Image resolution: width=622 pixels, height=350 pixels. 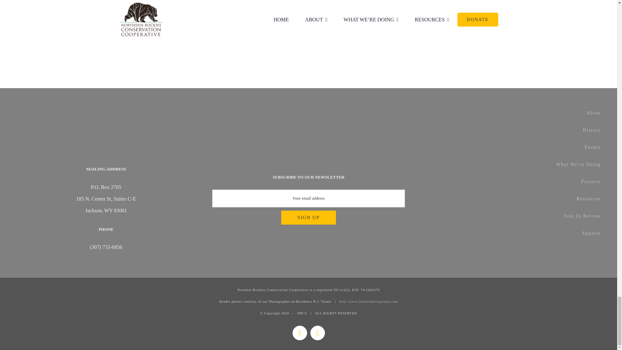 What do you see at coordinates (209, 22) in the screenshot?
I see `Matt,brownhat,snowy-min` at bounding box center [209, 22].